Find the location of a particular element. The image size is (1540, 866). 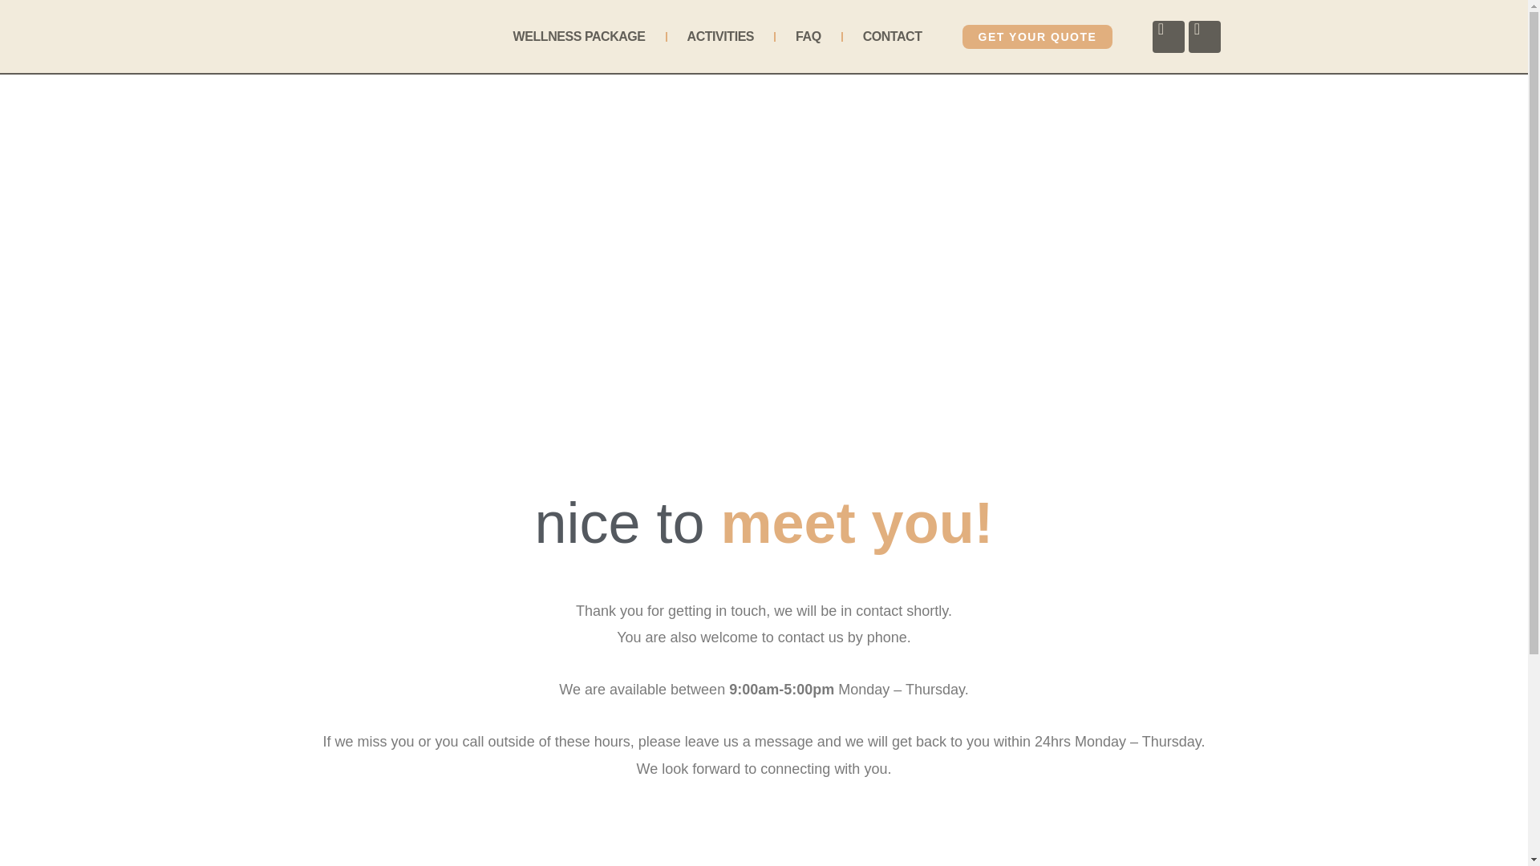

ACTIVITIES is located at coordinates (720, 37).